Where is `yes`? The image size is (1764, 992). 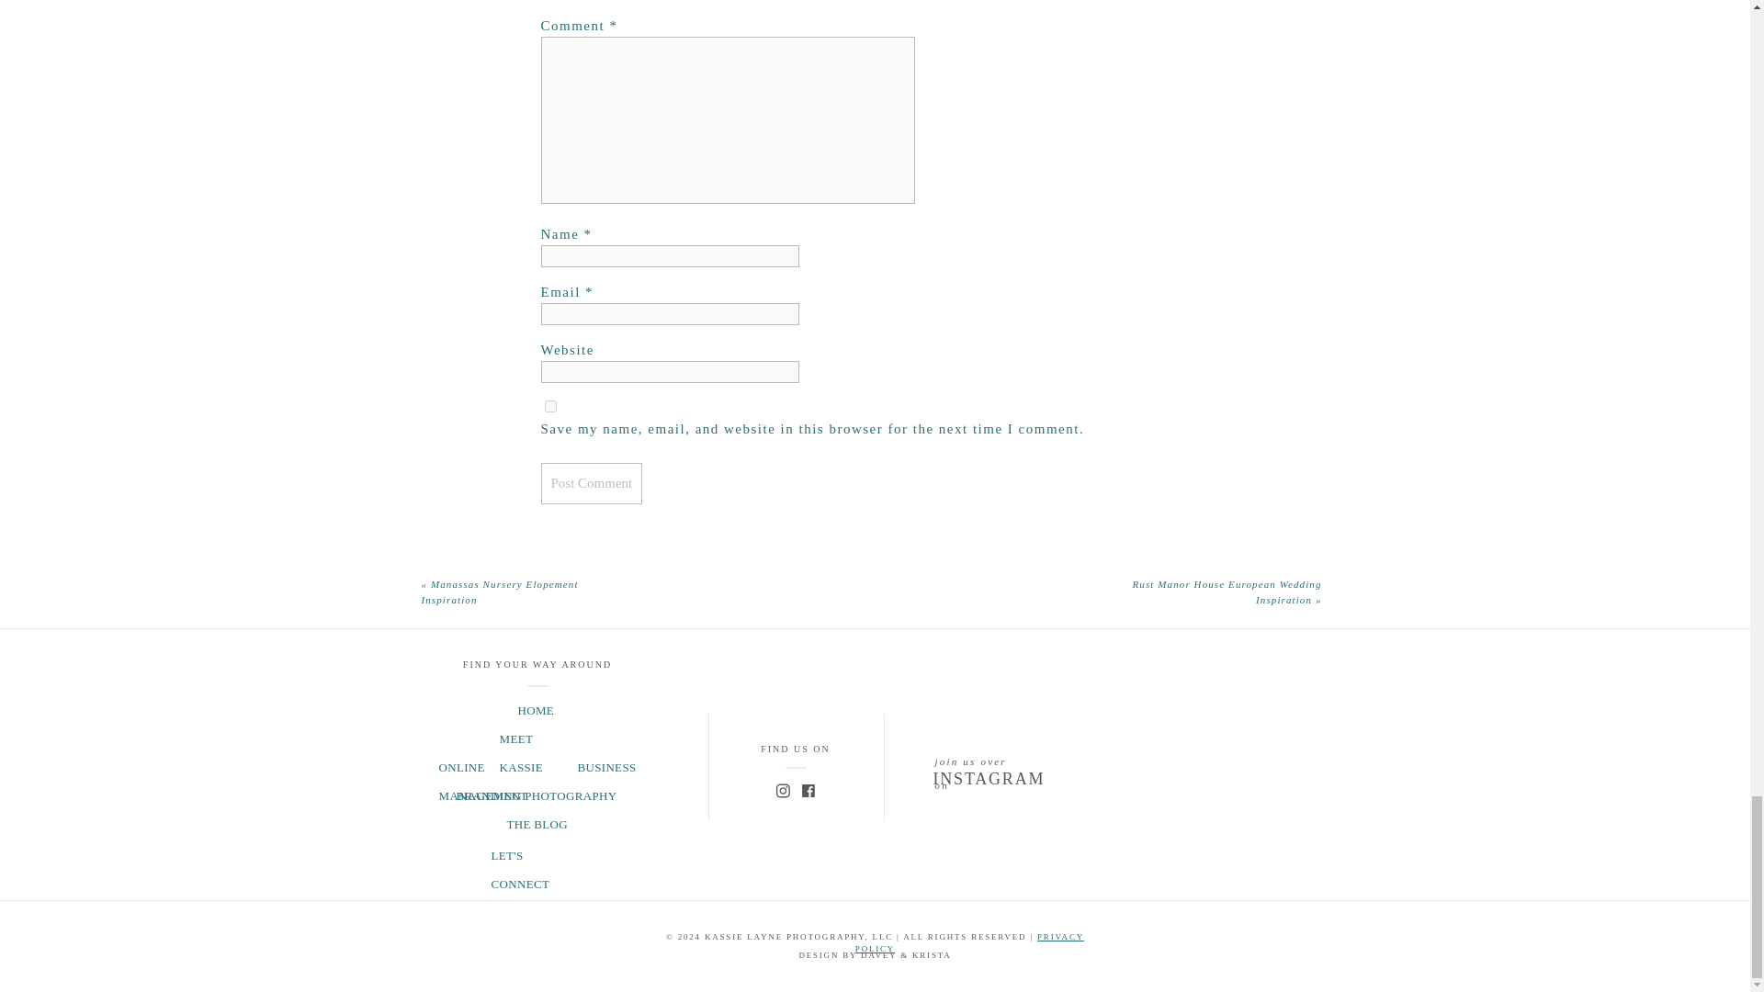
yes is located at coordinates (549, 406).